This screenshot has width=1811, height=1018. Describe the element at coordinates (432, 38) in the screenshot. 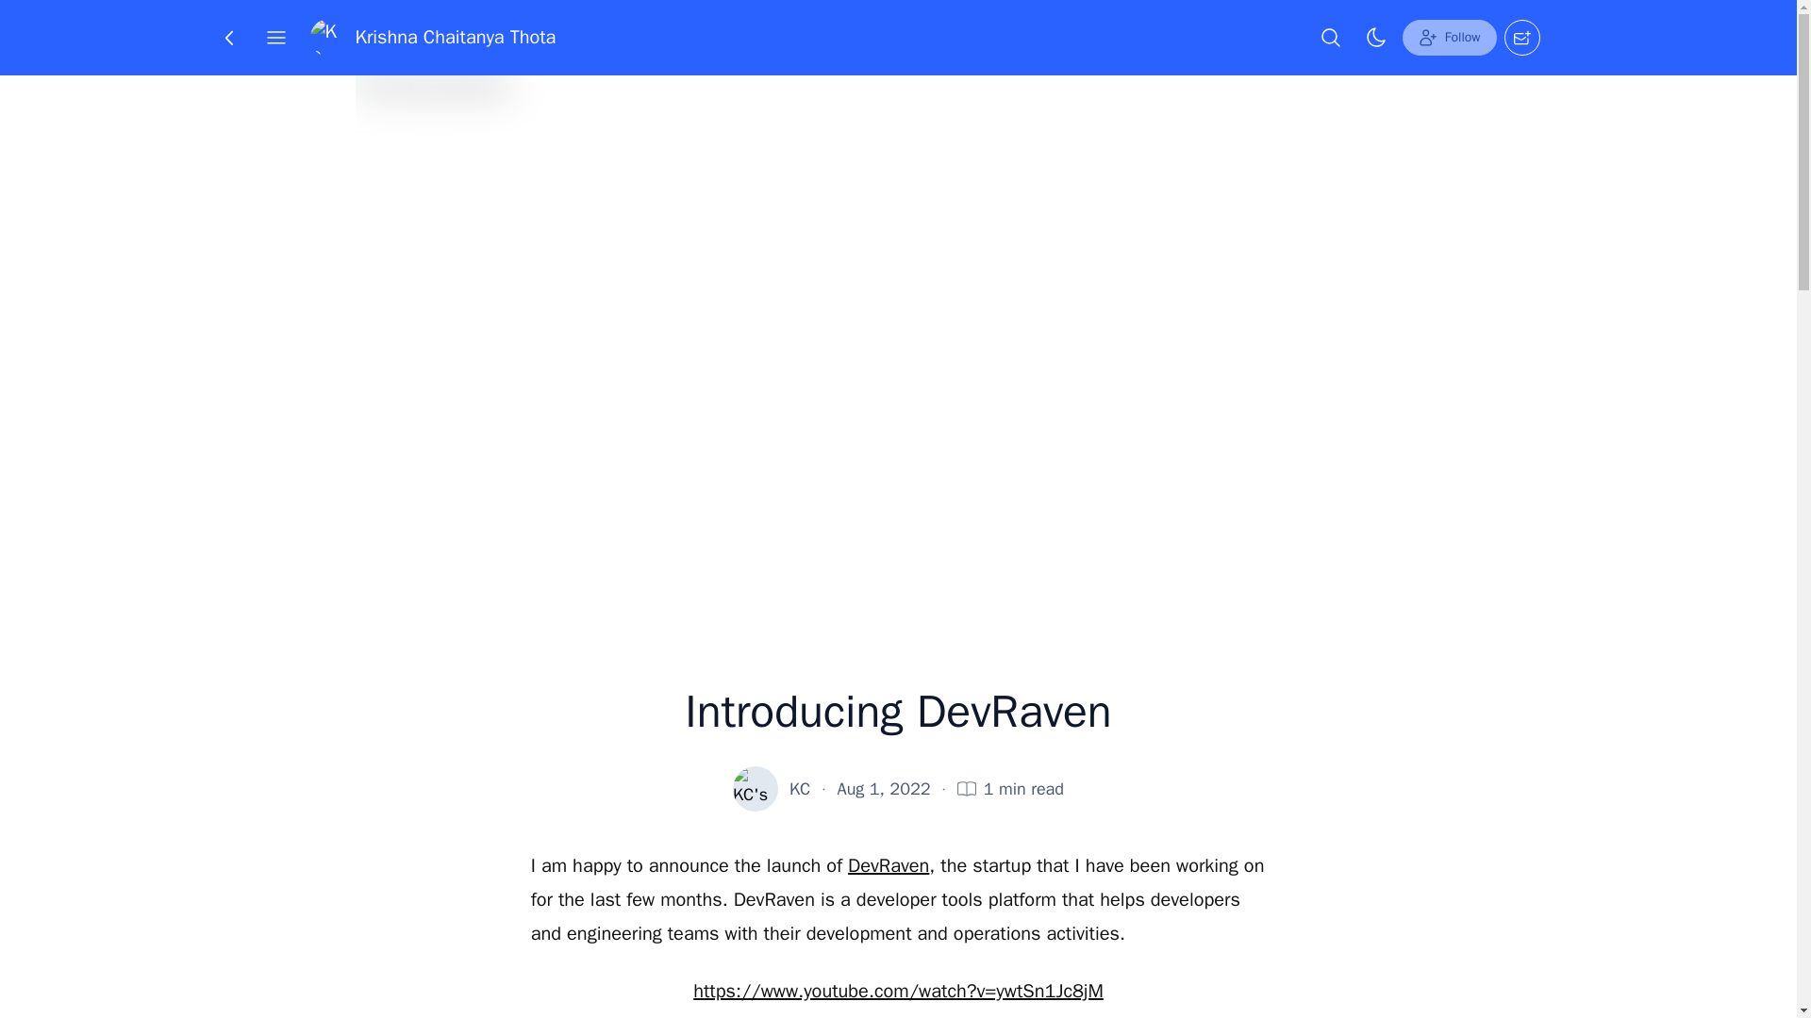

I see `Krishna Chaitanya Thota` at that location.